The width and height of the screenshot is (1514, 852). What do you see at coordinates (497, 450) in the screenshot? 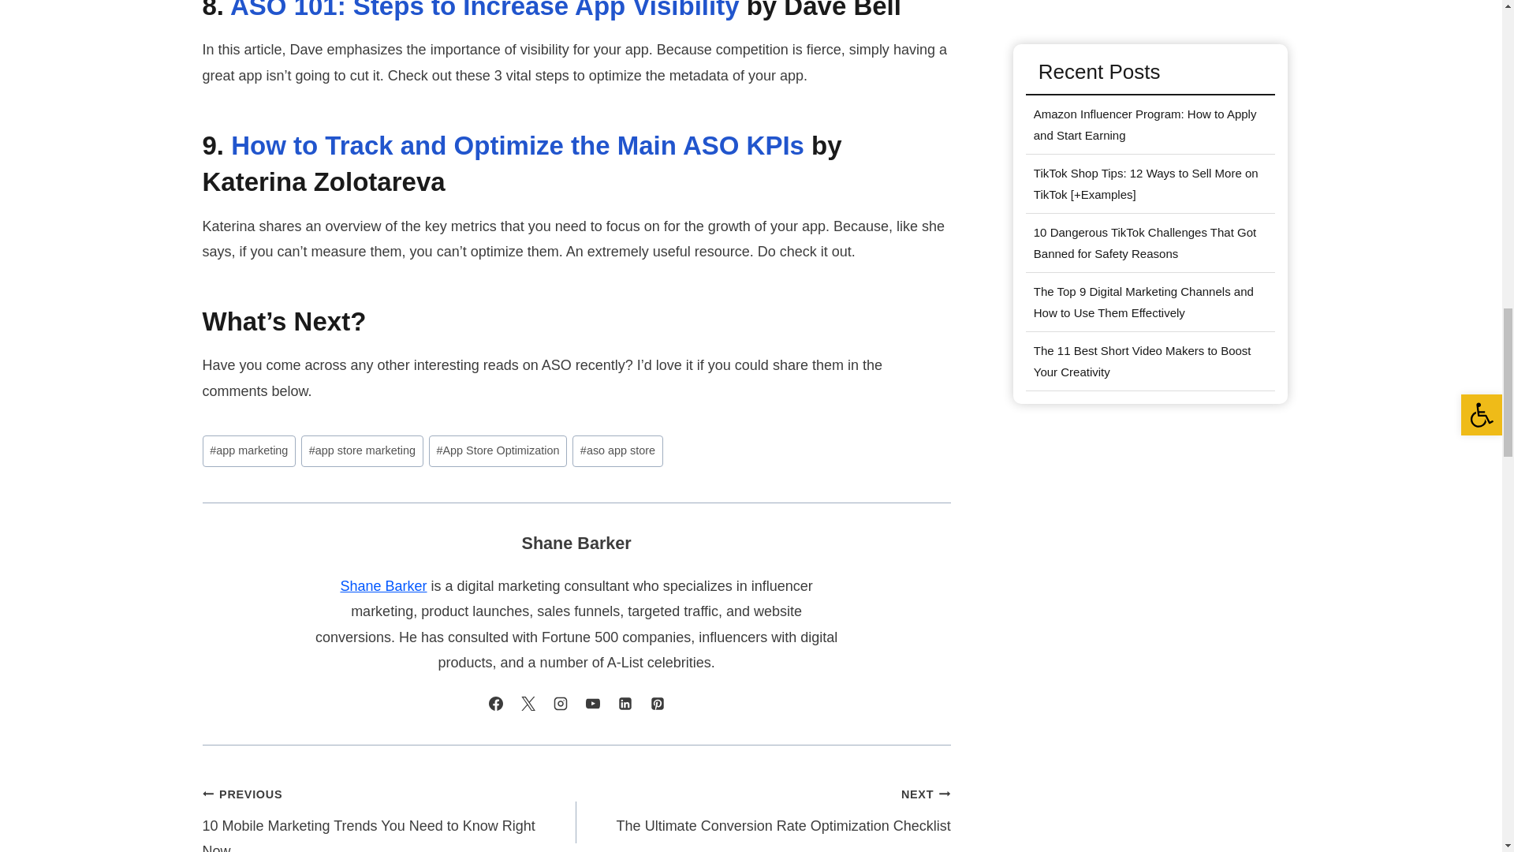
I see `App Store Optimization` at bounding box center [497, 450].